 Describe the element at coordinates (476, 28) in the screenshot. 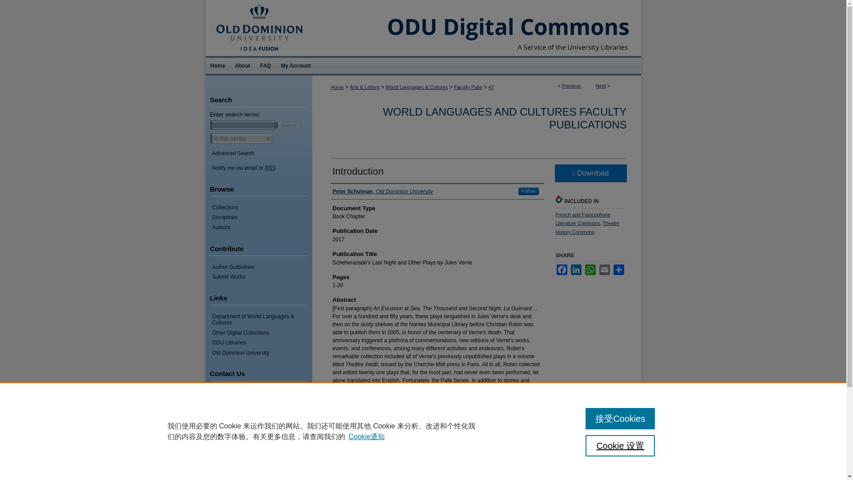

I see `ODU Digital Commons` at that location.